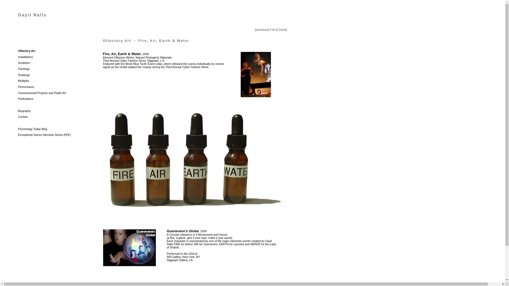  I want to click on Olfactory Art, so click(117, 40).